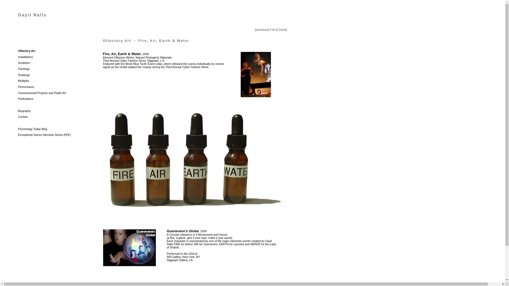  I want to click on Olfactory Art, so click(117, 40).